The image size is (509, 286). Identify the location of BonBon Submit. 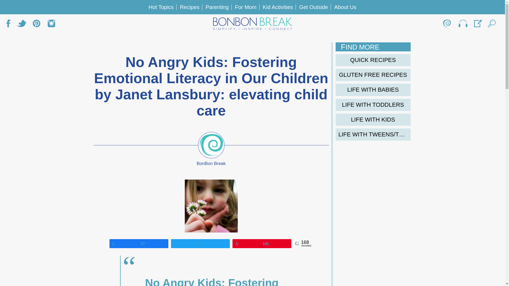
(477, 25).